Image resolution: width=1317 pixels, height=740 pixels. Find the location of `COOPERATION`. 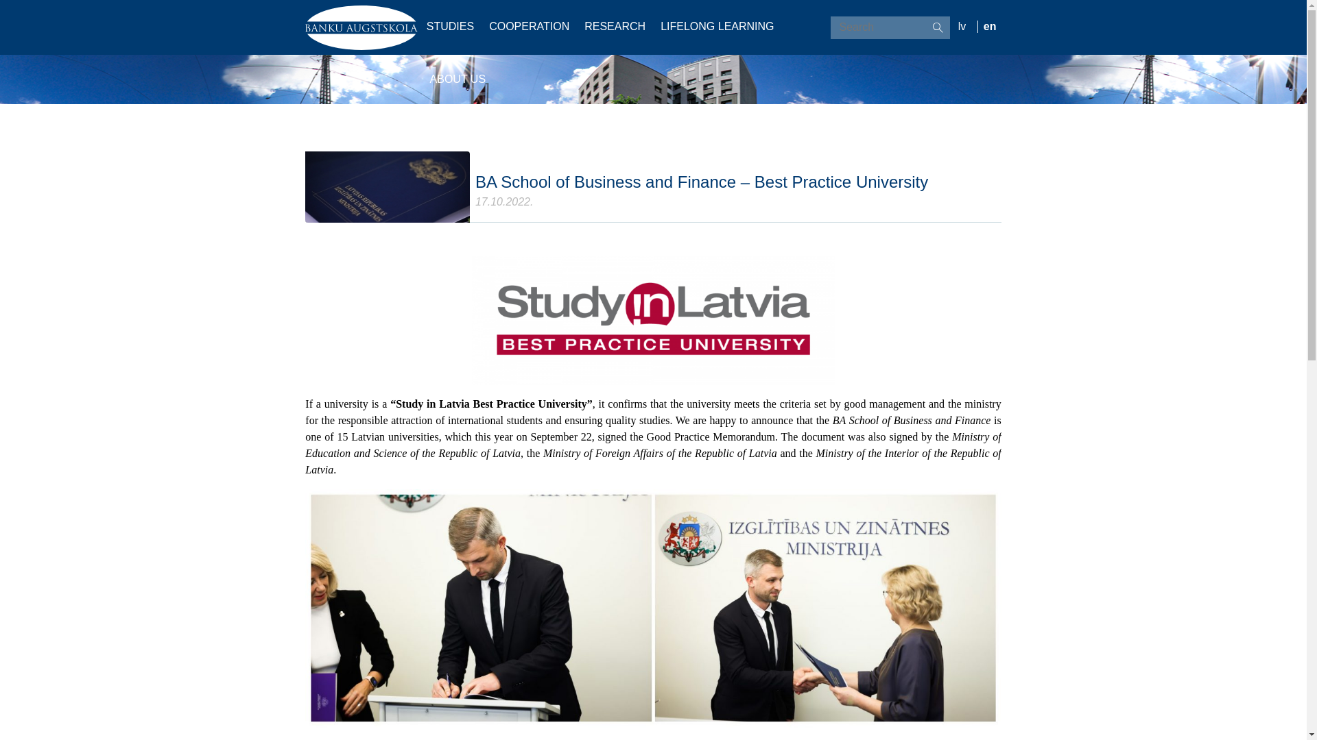

COOPERATION is located at coordinates (531, 26).